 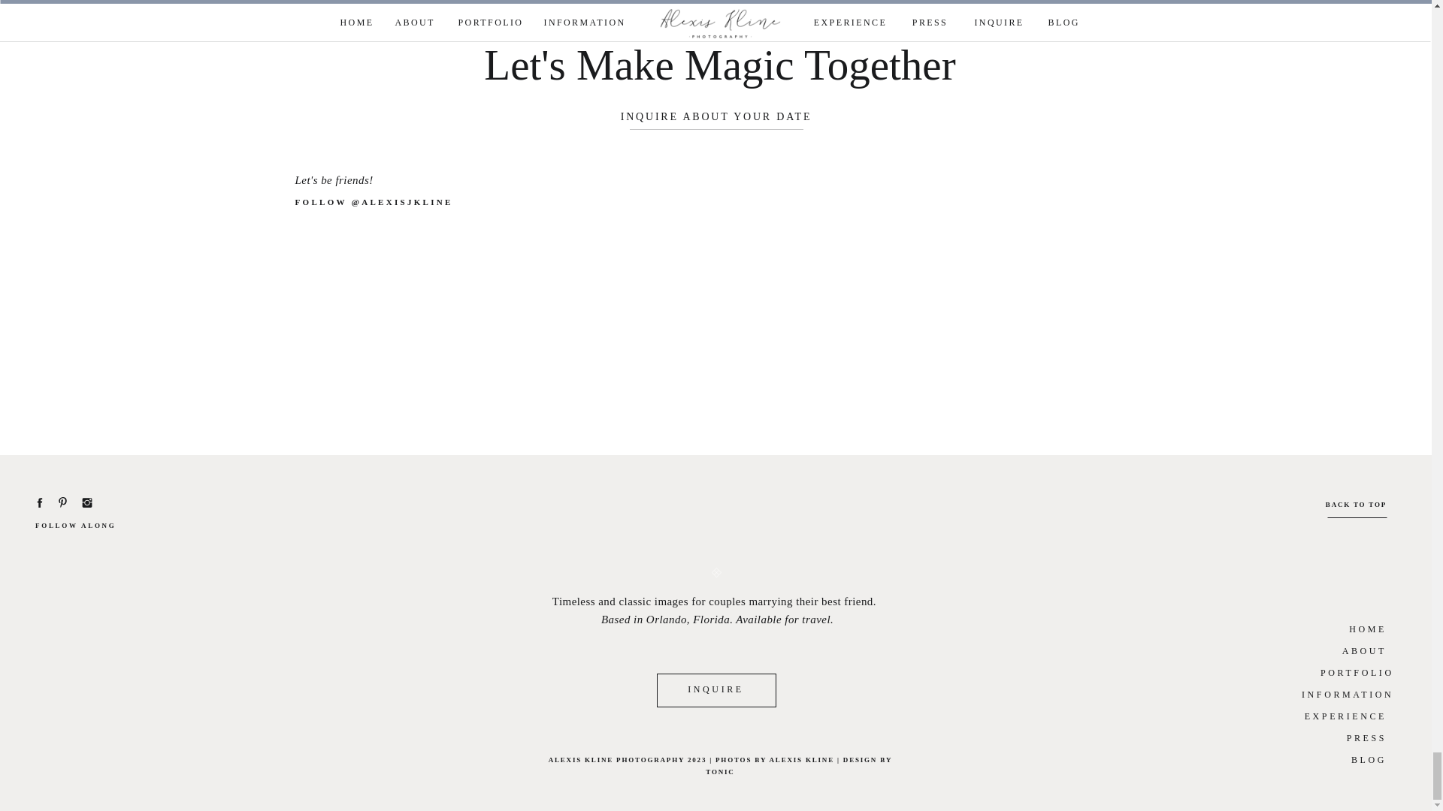 I want to click on BACK TO TOP, so click(x=1354, y=505).